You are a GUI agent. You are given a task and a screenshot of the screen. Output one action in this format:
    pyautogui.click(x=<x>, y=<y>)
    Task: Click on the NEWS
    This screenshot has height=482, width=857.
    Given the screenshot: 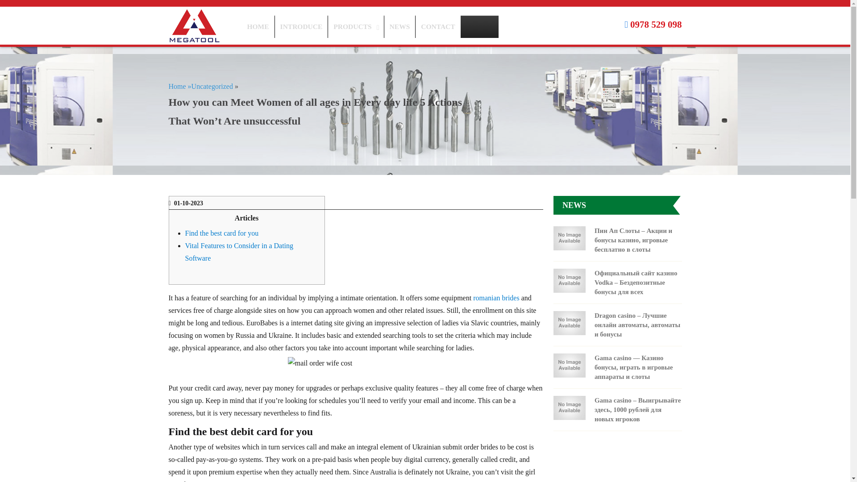 What is the action you would take?
    pyautogui.click(x=400, y=27)
    